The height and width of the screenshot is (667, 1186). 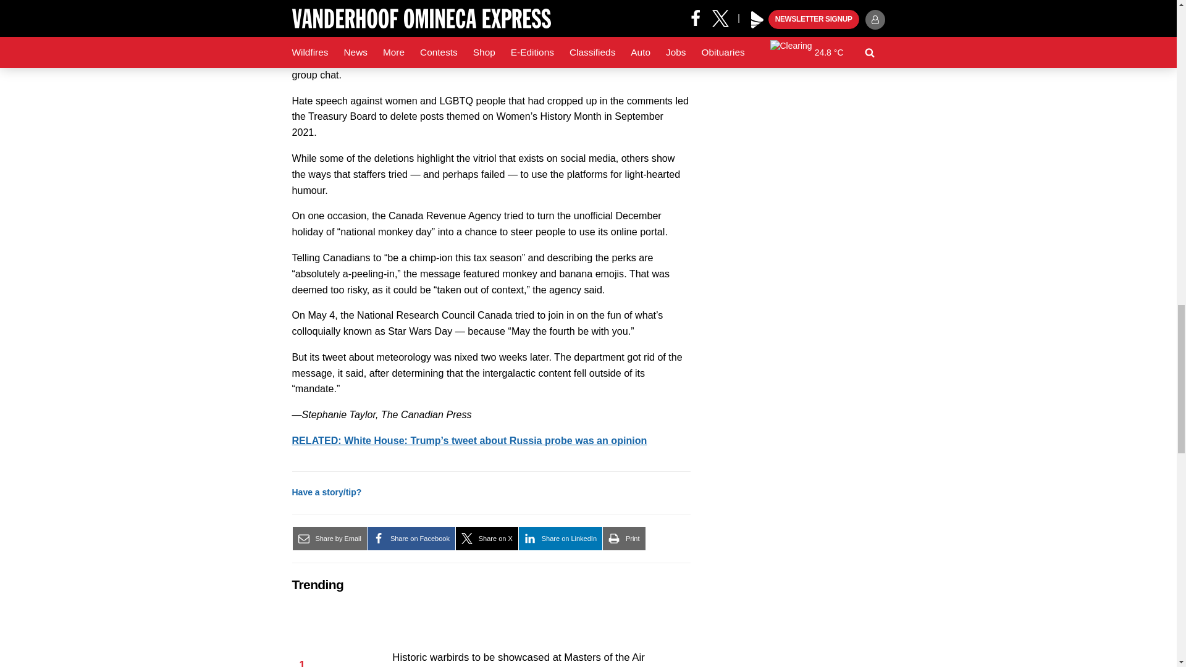 What do you see at coordinates (469, 440) in the screenshot?
I see `related story` at bounding box center [469, 440].